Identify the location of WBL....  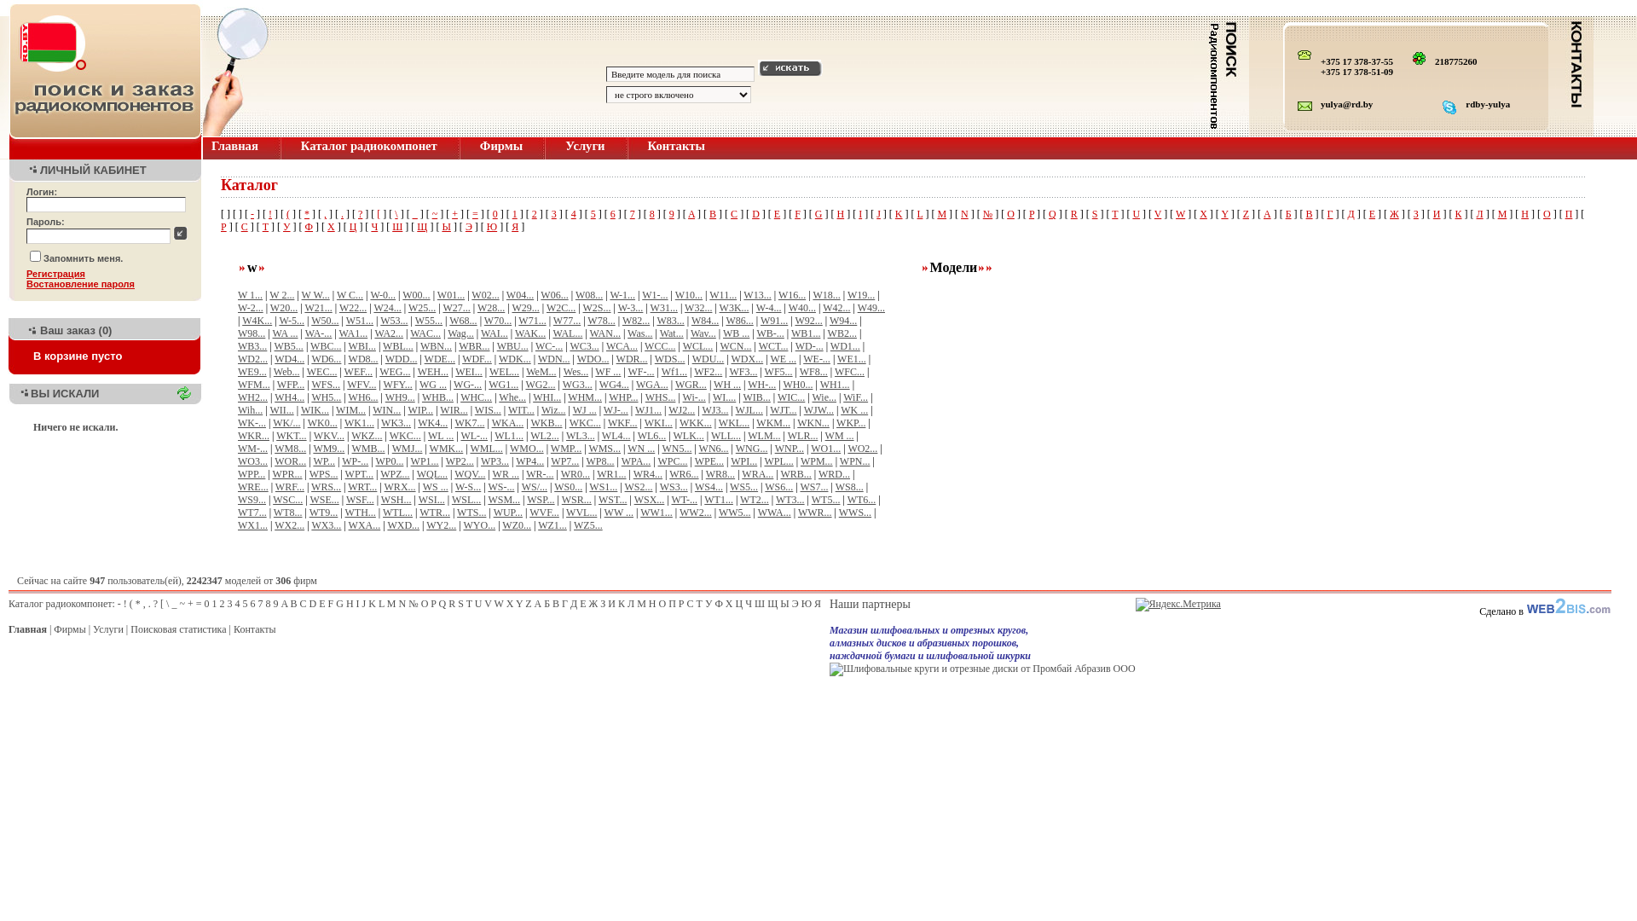
(398, 346).